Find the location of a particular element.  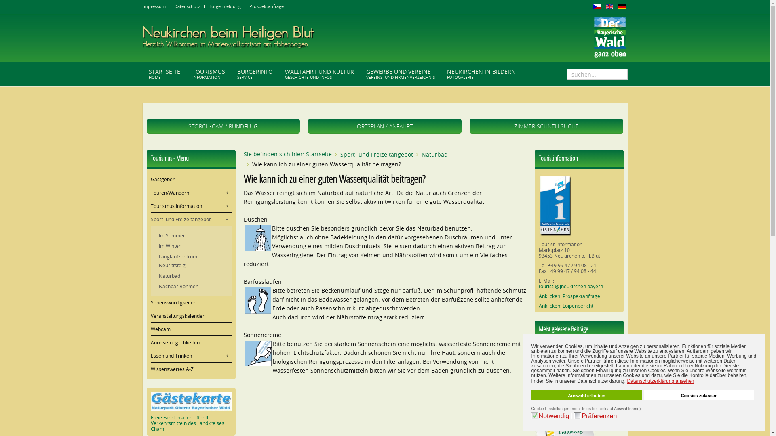

Webcam is located at coordinates (191, 329).